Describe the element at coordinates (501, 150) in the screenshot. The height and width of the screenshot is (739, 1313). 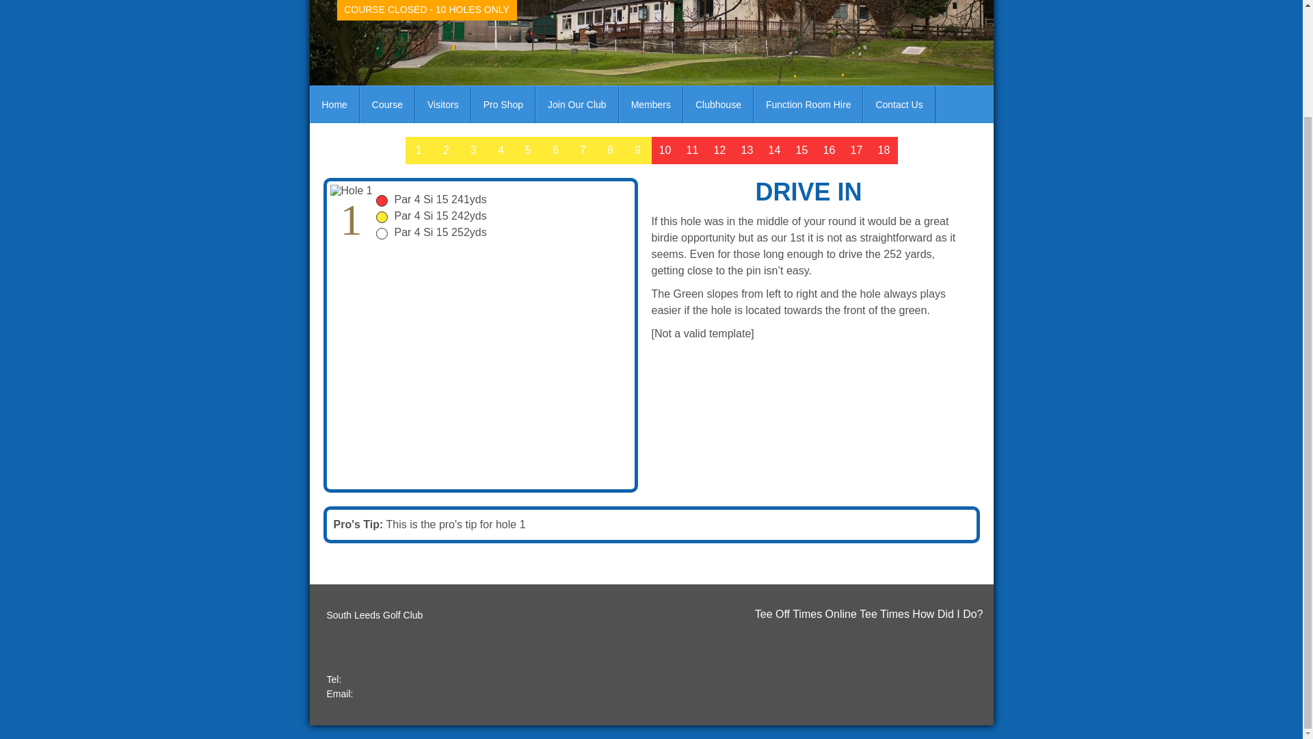
I see `4` at that location.